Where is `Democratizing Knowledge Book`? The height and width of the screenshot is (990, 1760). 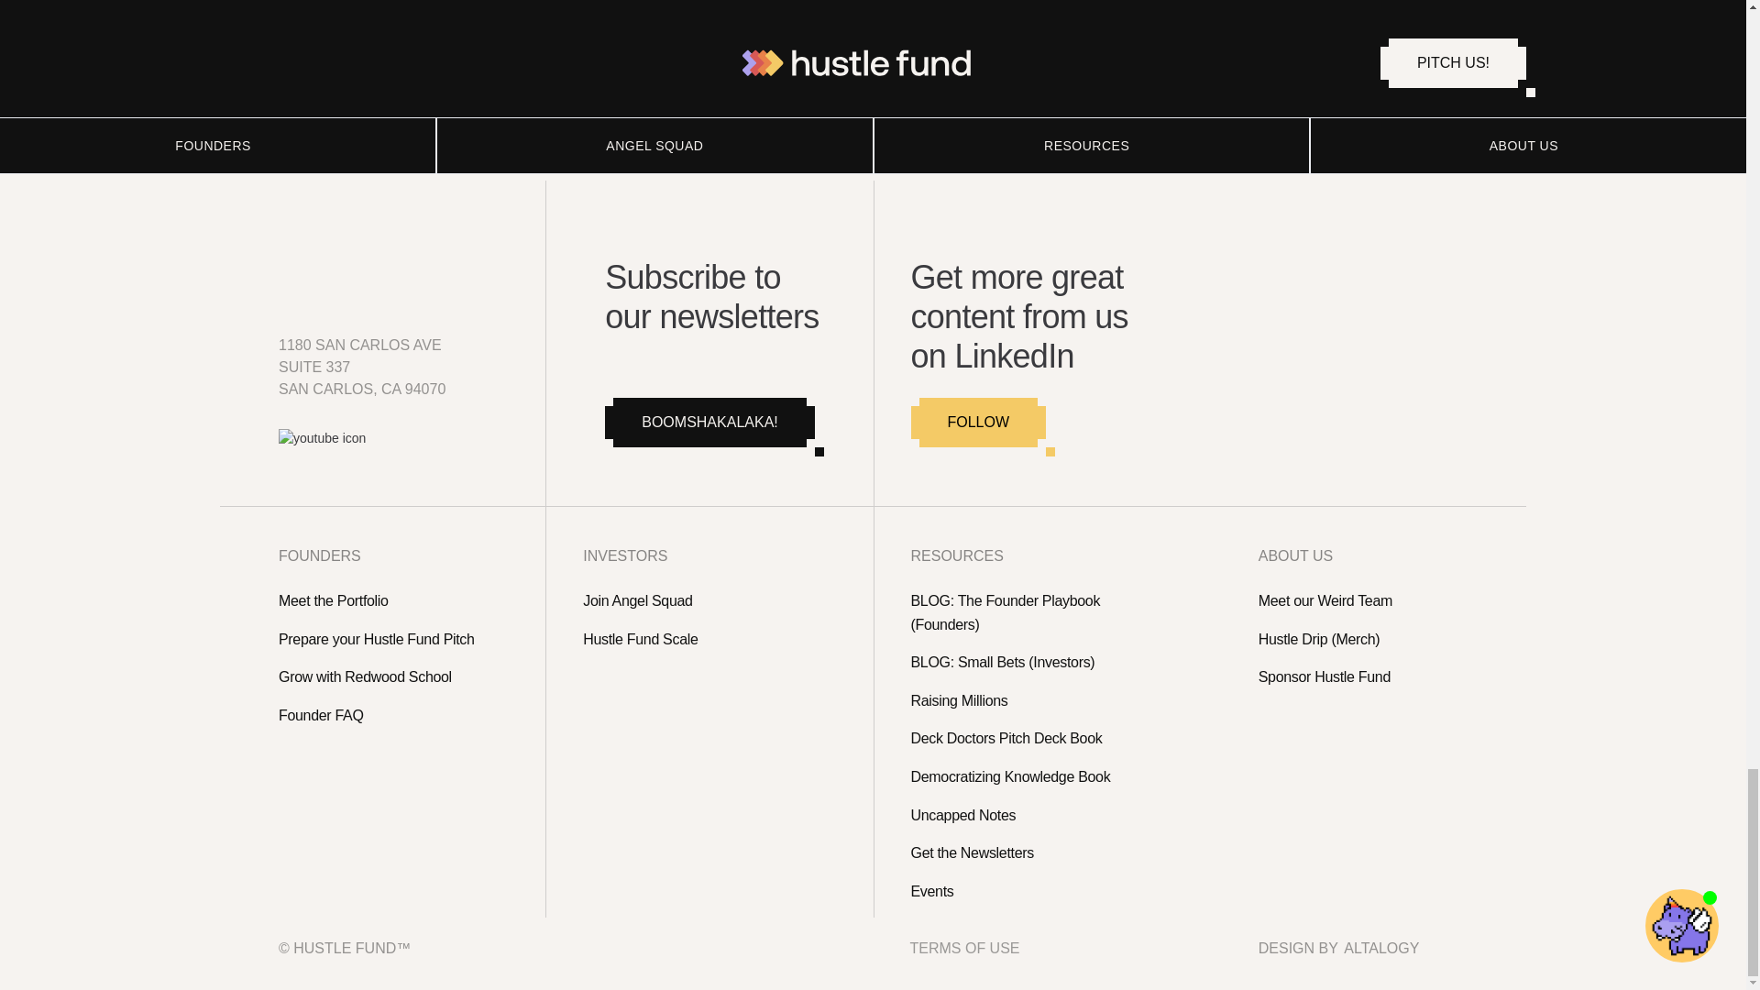
Democratizing Knowledge Book is located at coordinates (1040, 776).